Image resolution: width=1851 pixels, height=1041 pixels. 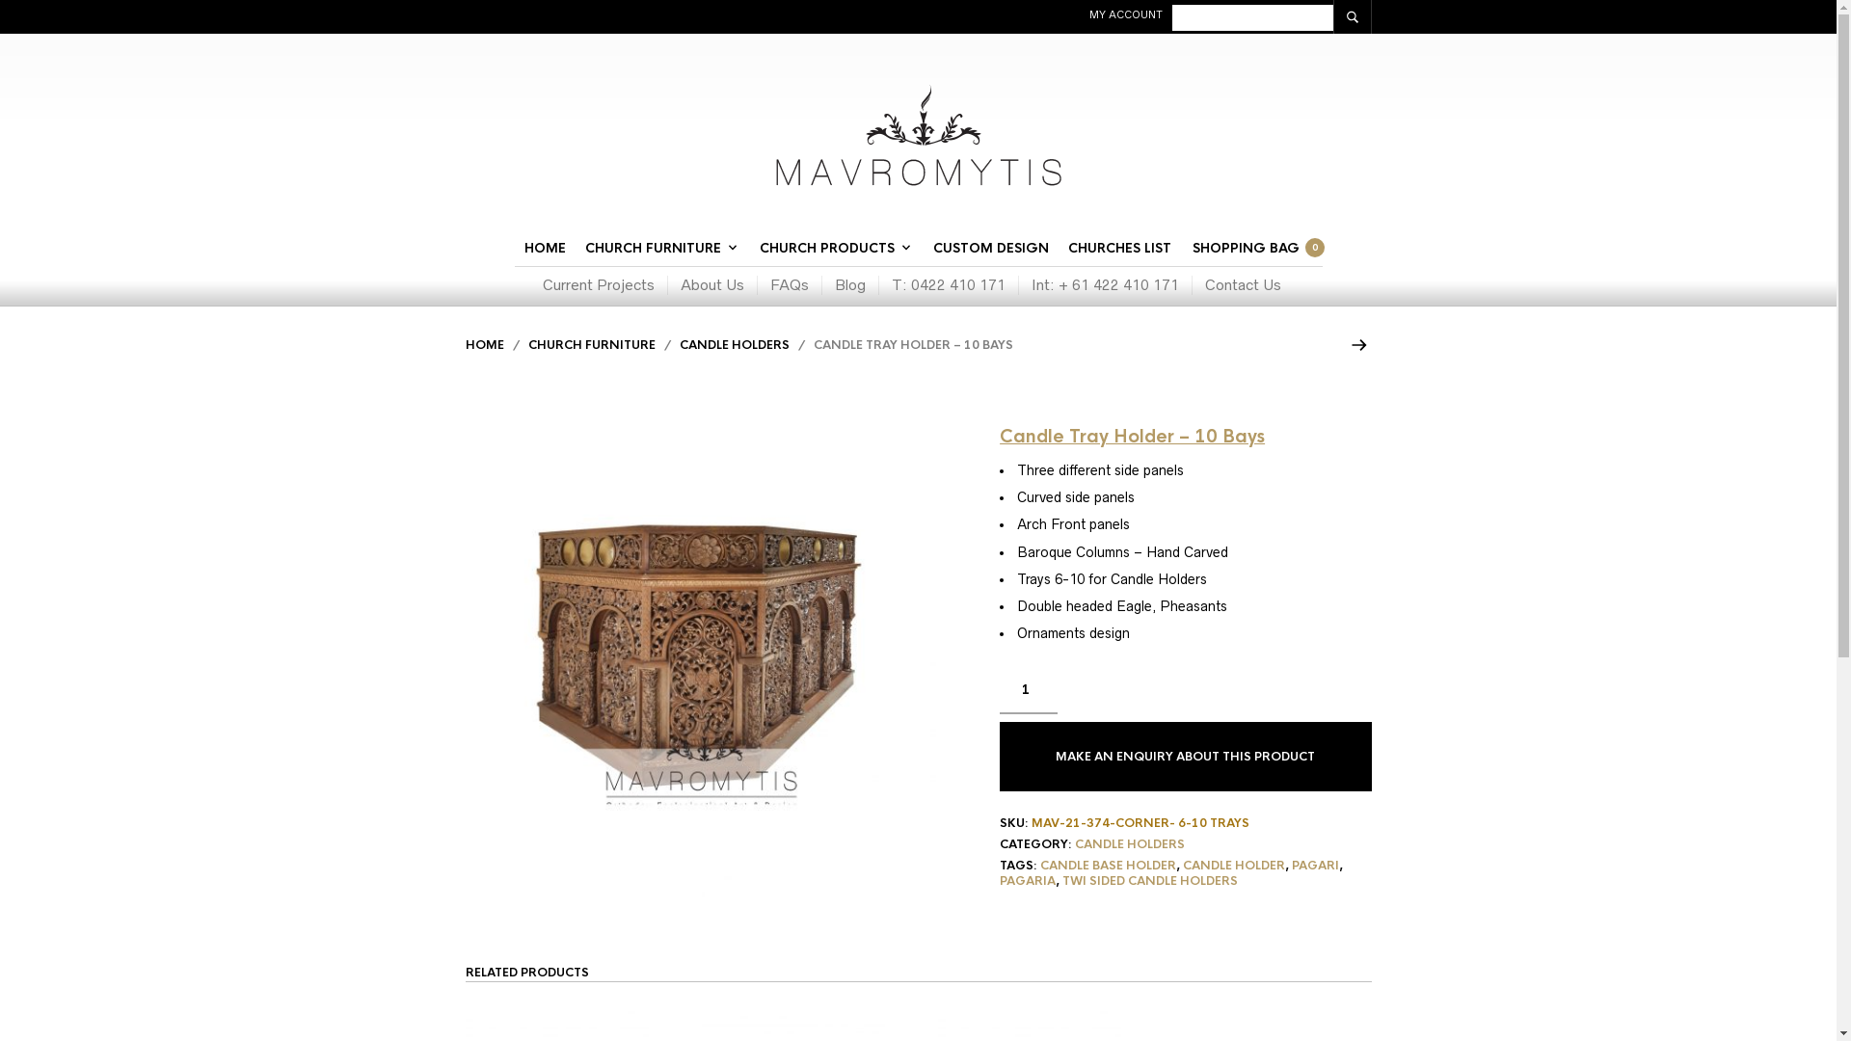 I want to click on CANDLE BASE HOLDER, so click(x=1109, y=866).